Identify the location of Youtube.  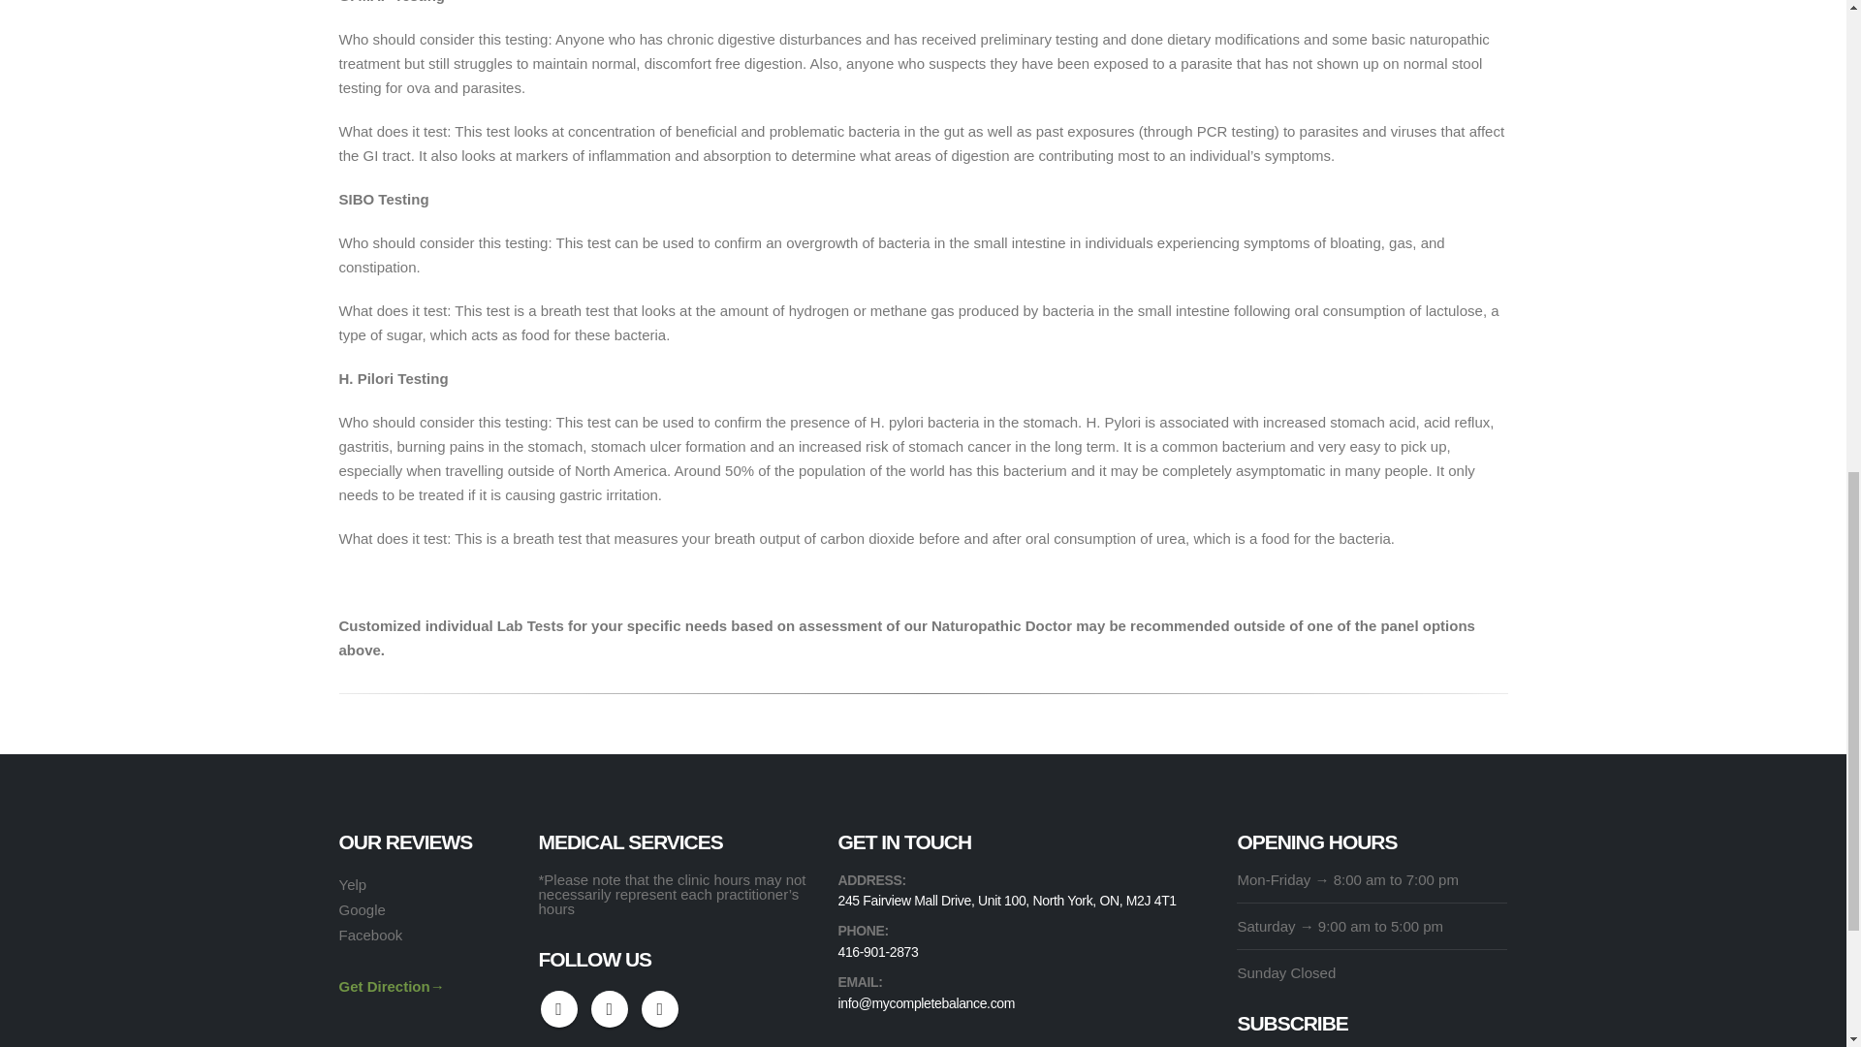
(610, 1008).